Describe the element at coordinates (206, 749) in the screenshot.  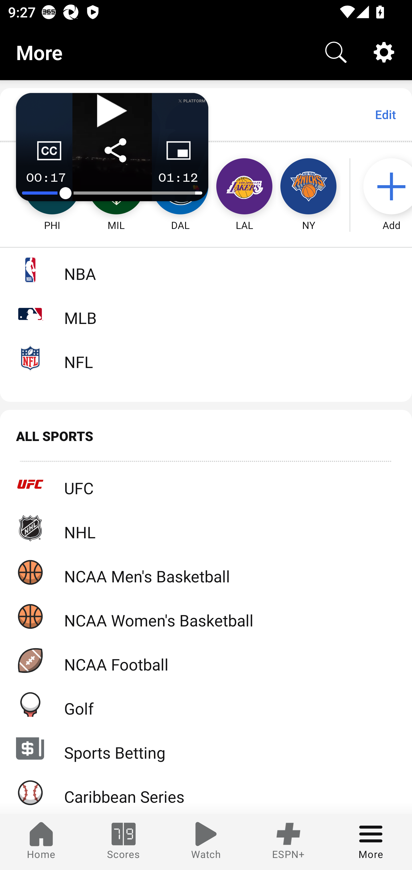
I see `Sports Betting` at that location.